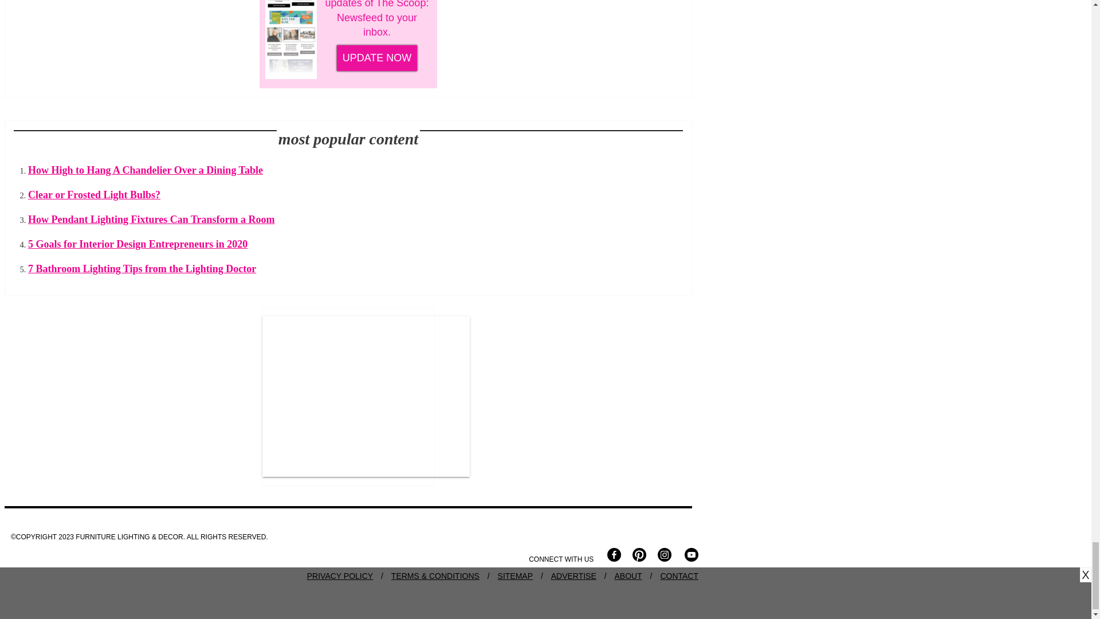 The image size is (1100, 619). Describe the element at coordinates (339, 575) in the screenshot. I see `Privacy Policy ` at that location.